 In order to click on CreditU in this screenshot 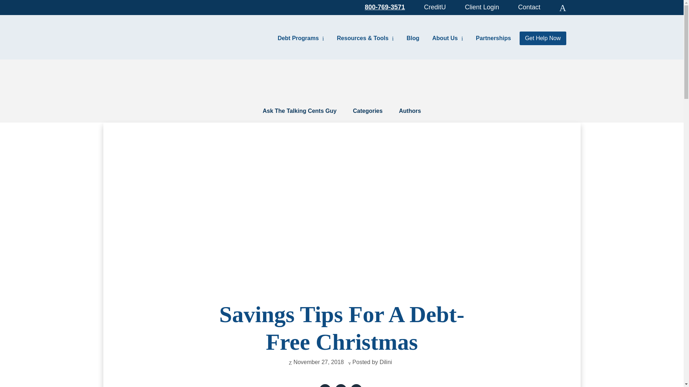, I will do `click(435, 6)`.